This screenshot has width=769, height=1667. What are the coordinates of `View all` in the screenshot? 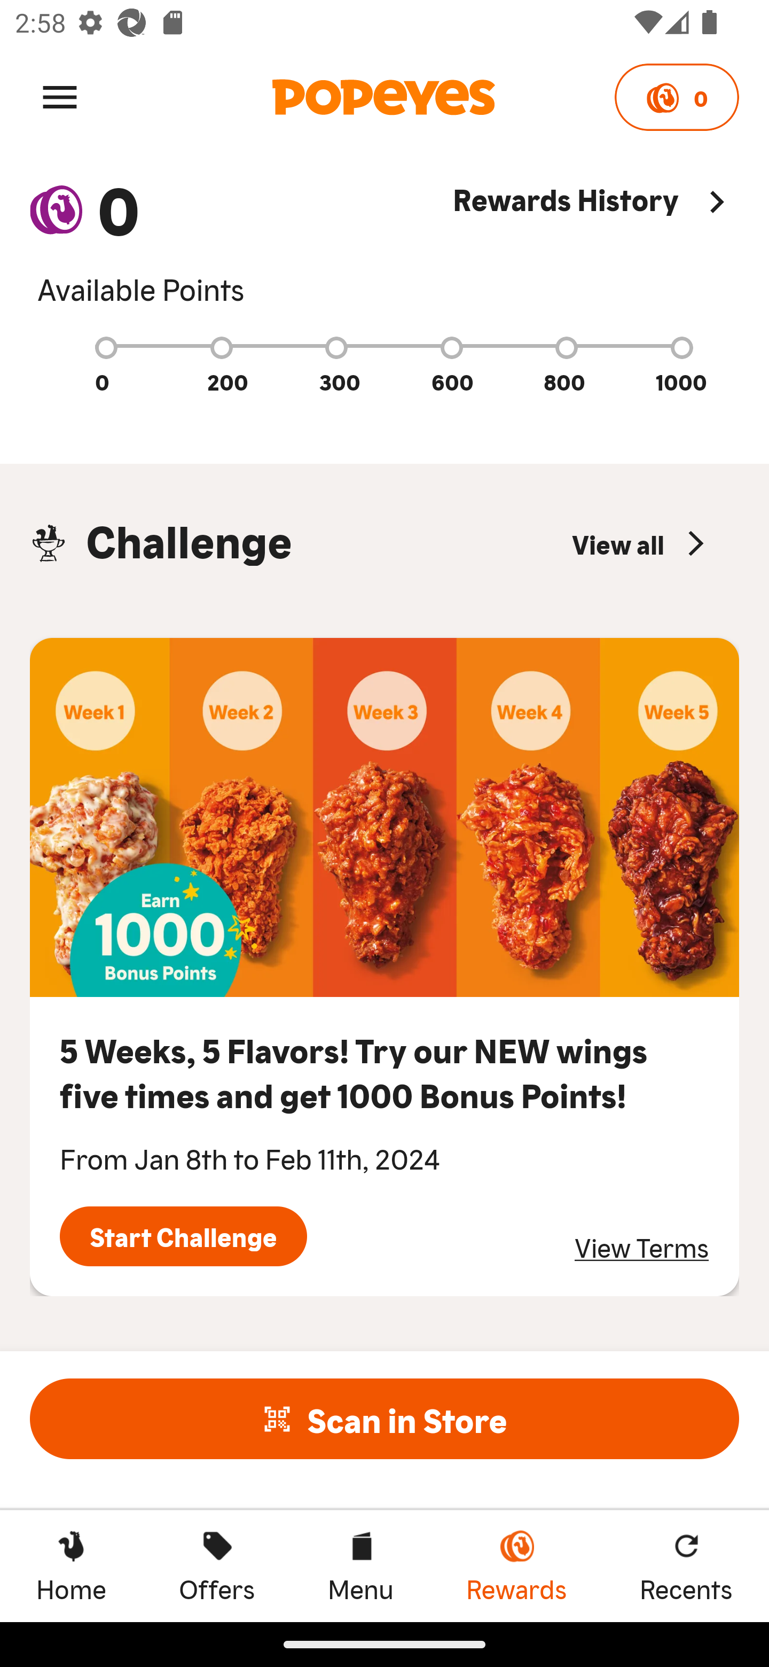 It's located at (640, 543).